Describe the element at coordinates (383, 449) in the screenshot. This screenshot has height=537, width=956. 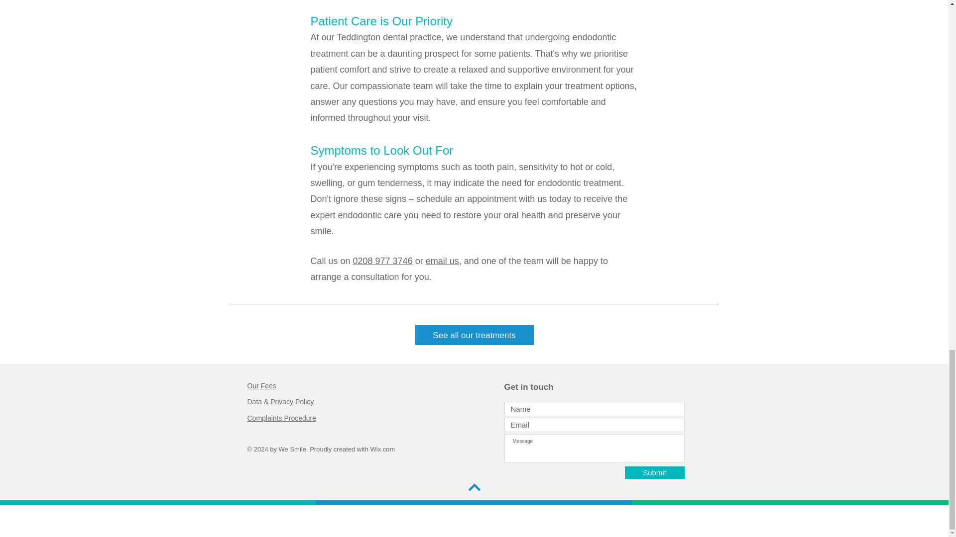
I see `Wix.com` at that location.